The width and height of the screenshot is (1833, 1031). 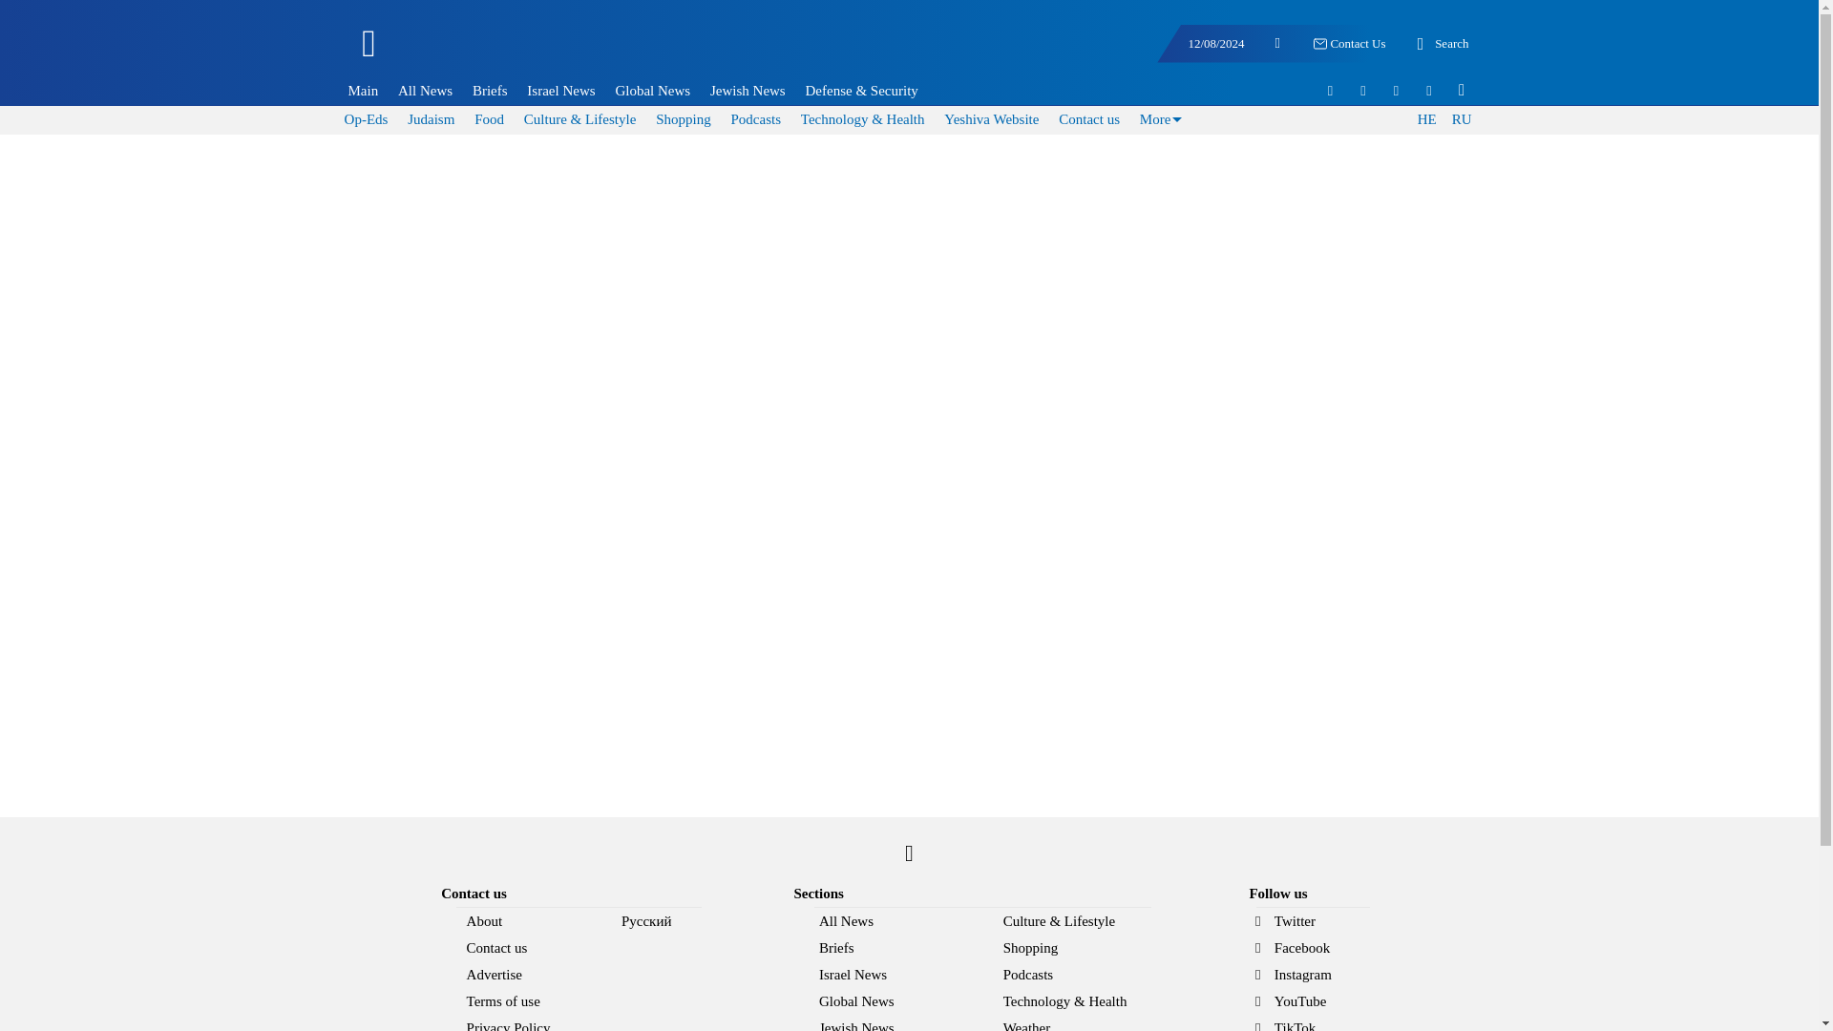 What do you see at coordinates (1461, 120) in the screenshot?
I see `RU` at bounding box center [1461, 120].